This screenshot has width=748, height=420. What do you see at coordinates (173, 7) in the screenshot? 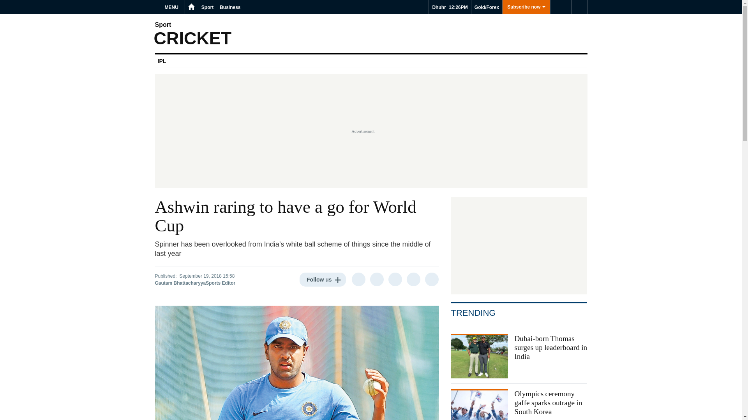
I see `MENU` at bounding box center [173, 7].